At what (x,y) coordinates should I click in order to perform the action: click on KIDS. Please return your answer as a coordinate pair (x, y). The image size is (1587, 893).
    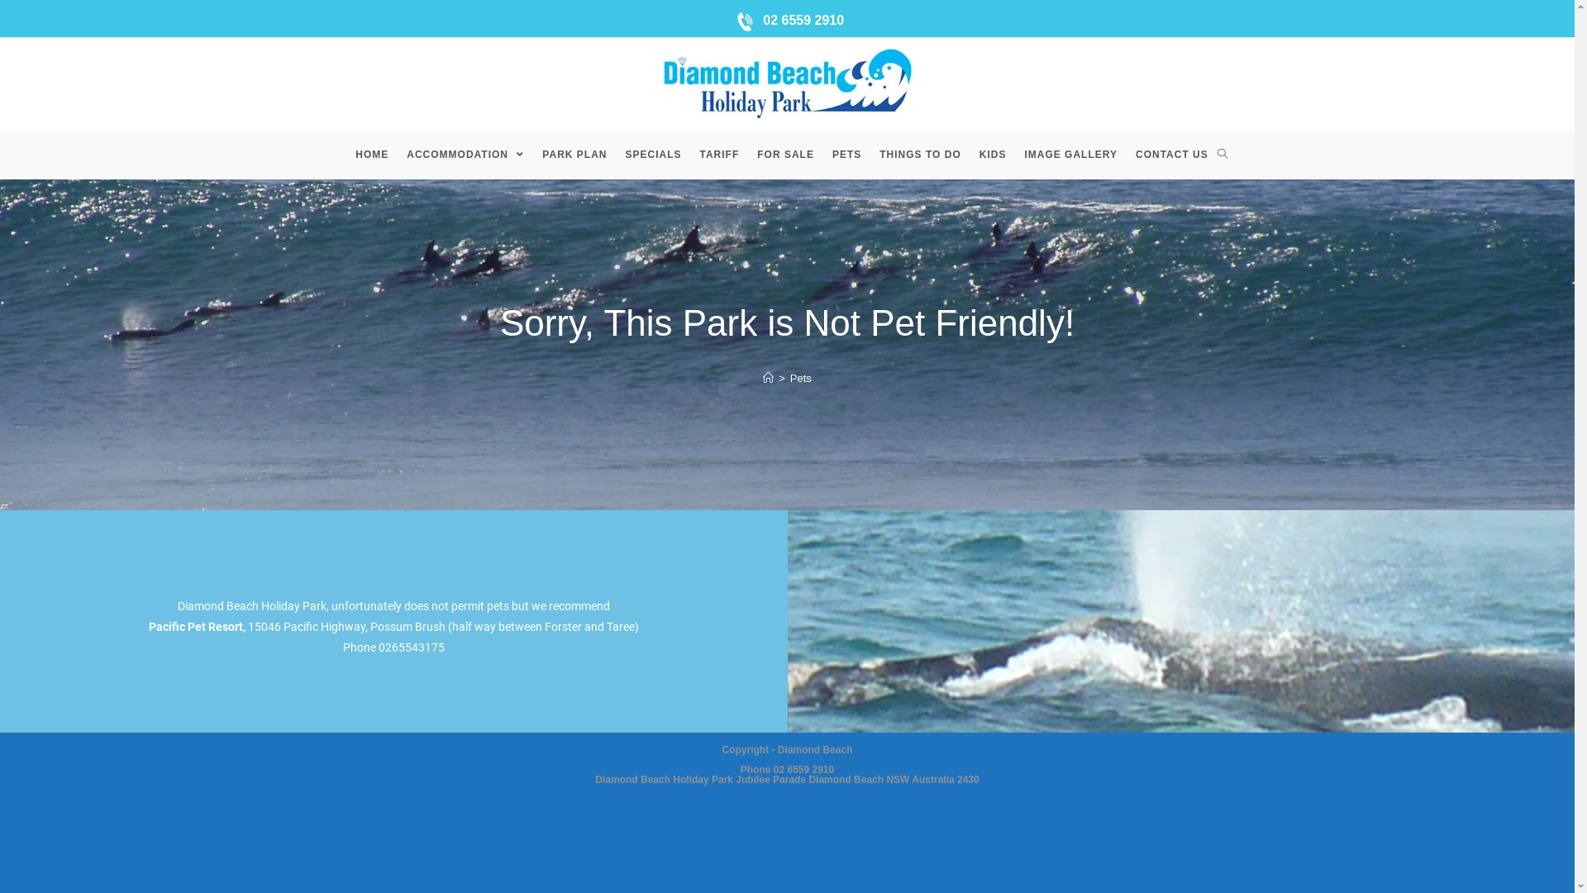
    Looking at the image, I should click on (994, 155).